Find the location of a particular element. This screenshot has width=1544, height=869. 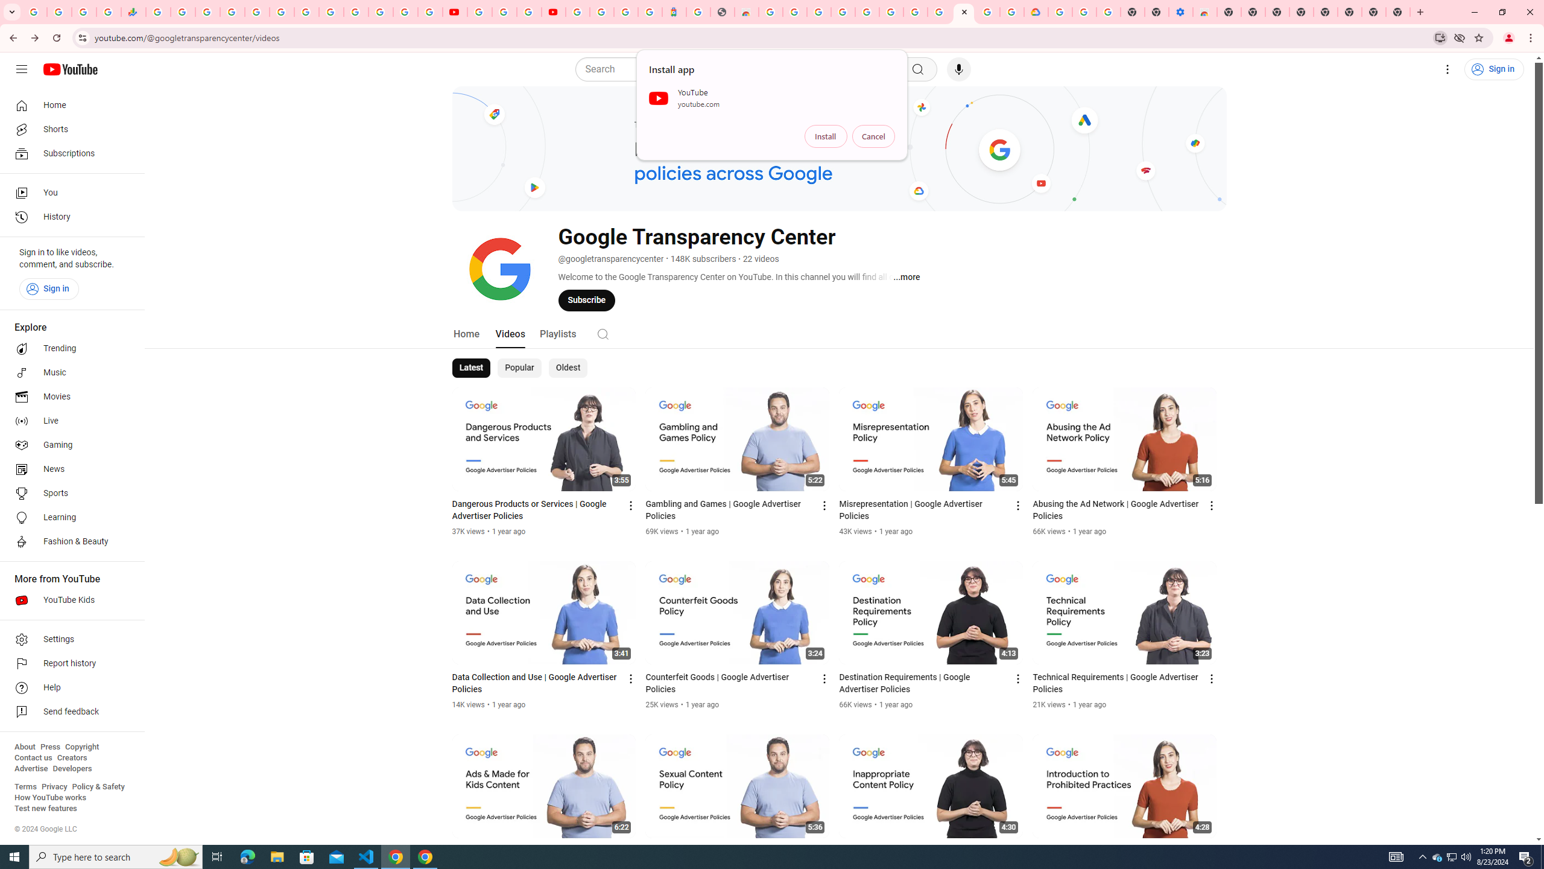

Subscribe is located at coordinates (586, 300).